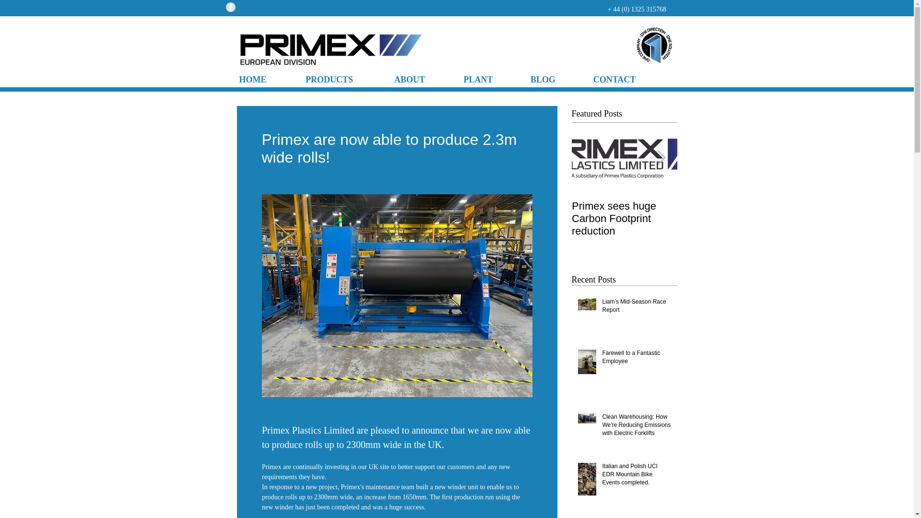  What do you see at coordinates (653, 46) in the screenshot?
I see `Primex One One One Logo.png` at bounding box center [653, 46].